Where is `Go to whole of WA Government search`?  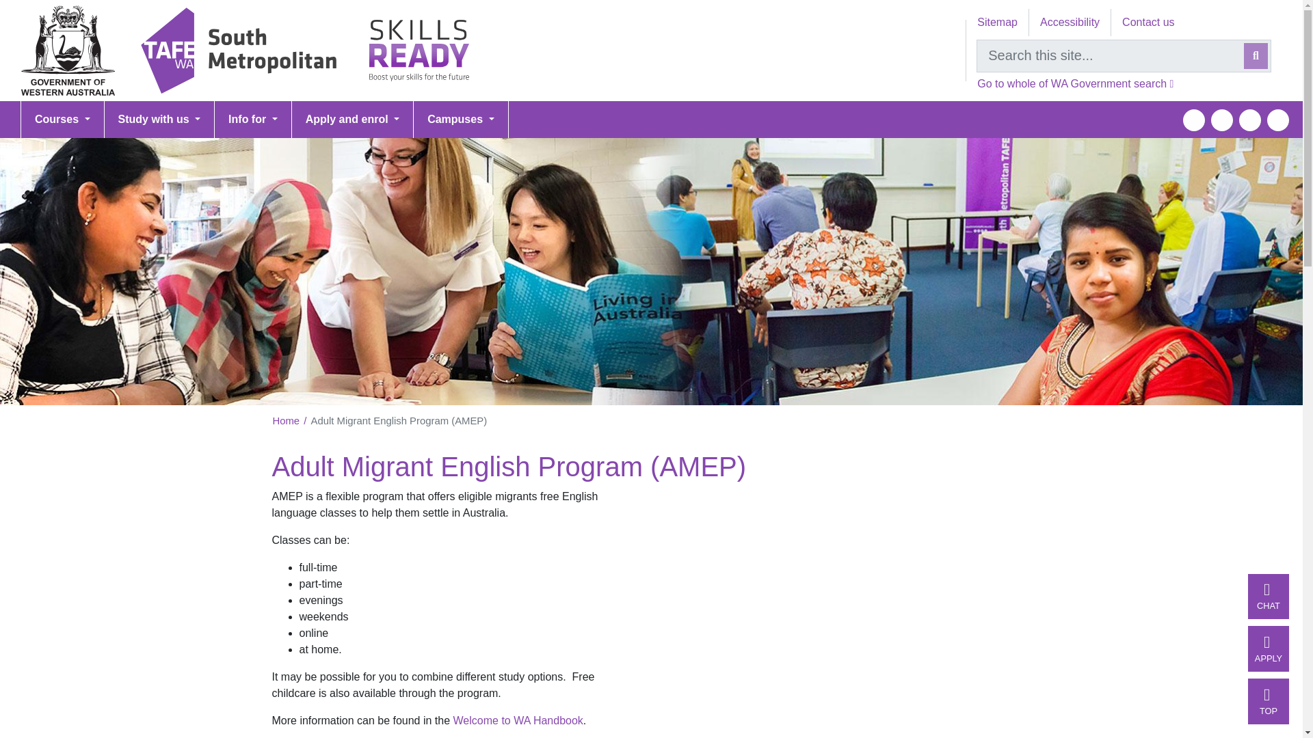 Go to whole of WA Government search is located at coordinates (1075, 83).